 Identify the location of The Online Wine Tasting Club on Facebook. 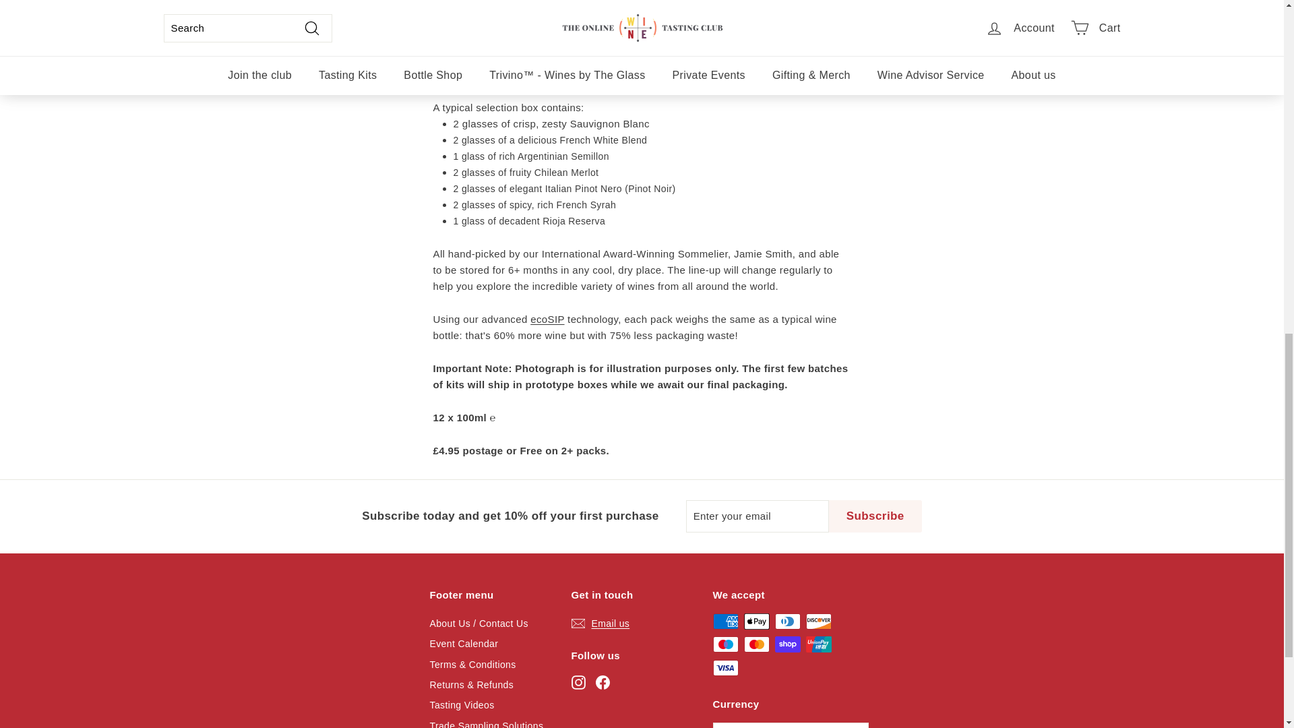
(603, 681).